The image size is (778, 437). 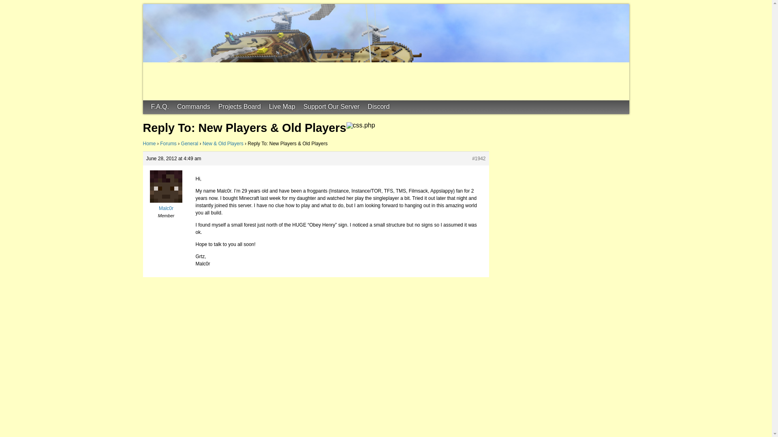 I want to click on FinalScore MC, so click(x=183, y=9).